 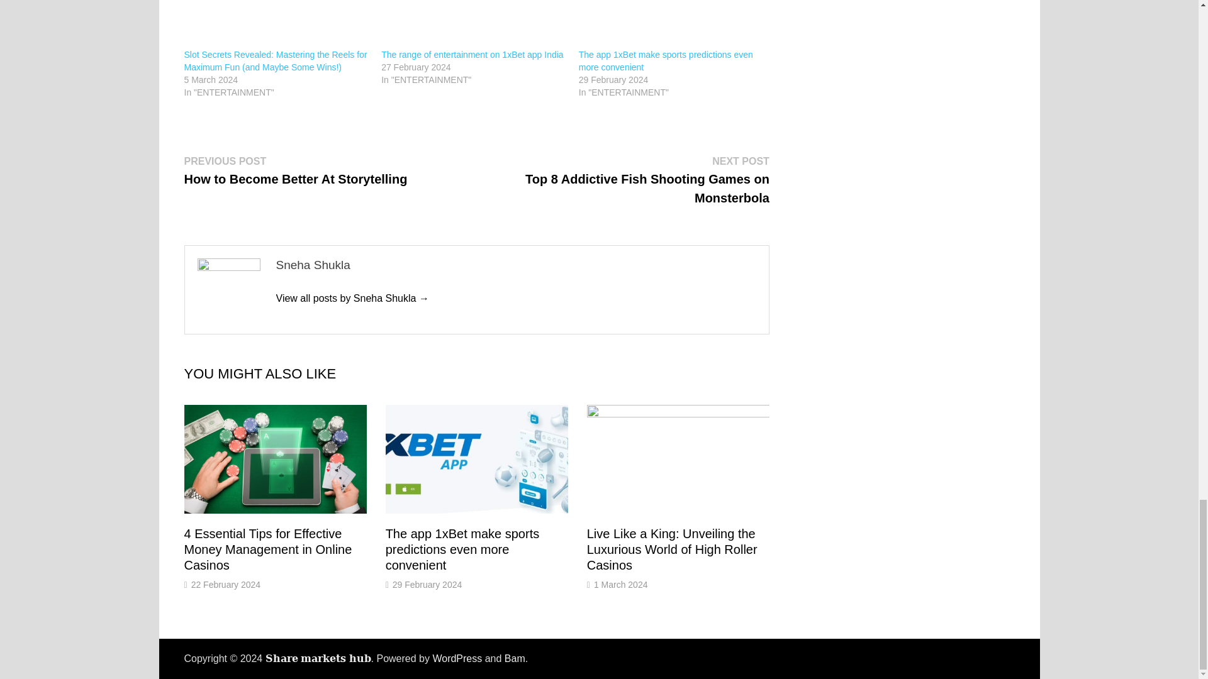 What do you see at coordinates (474, 24) in the screenshot?
I see `The range of entertainment on 1xBet app India` at bounding box center [474, 24].